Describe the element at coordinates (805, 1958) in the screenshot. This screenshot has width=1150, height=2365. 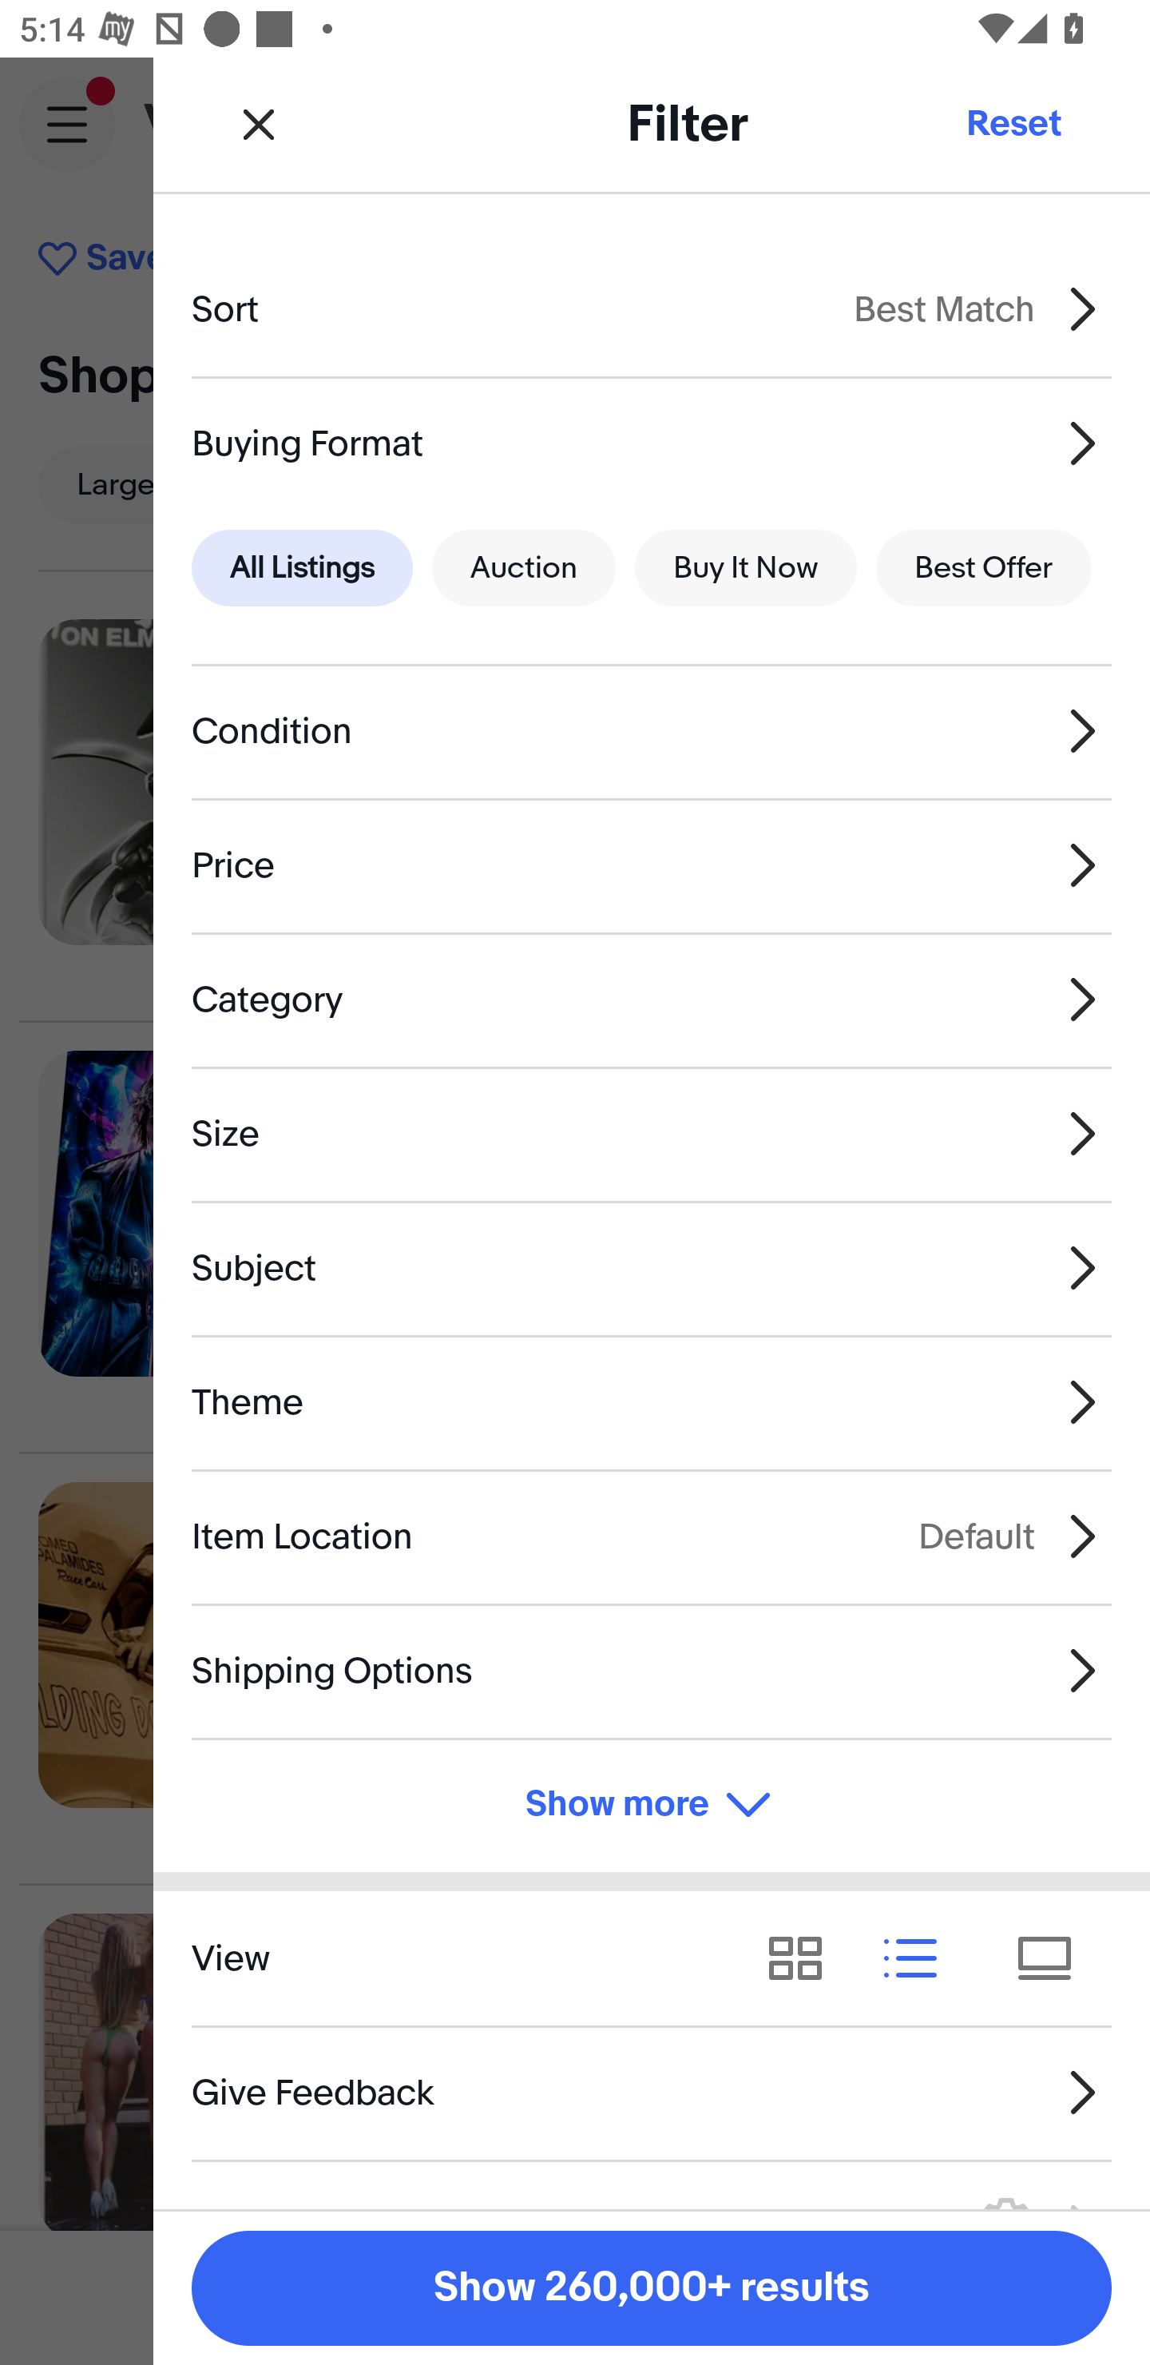
I see `View results as grid` at that location.